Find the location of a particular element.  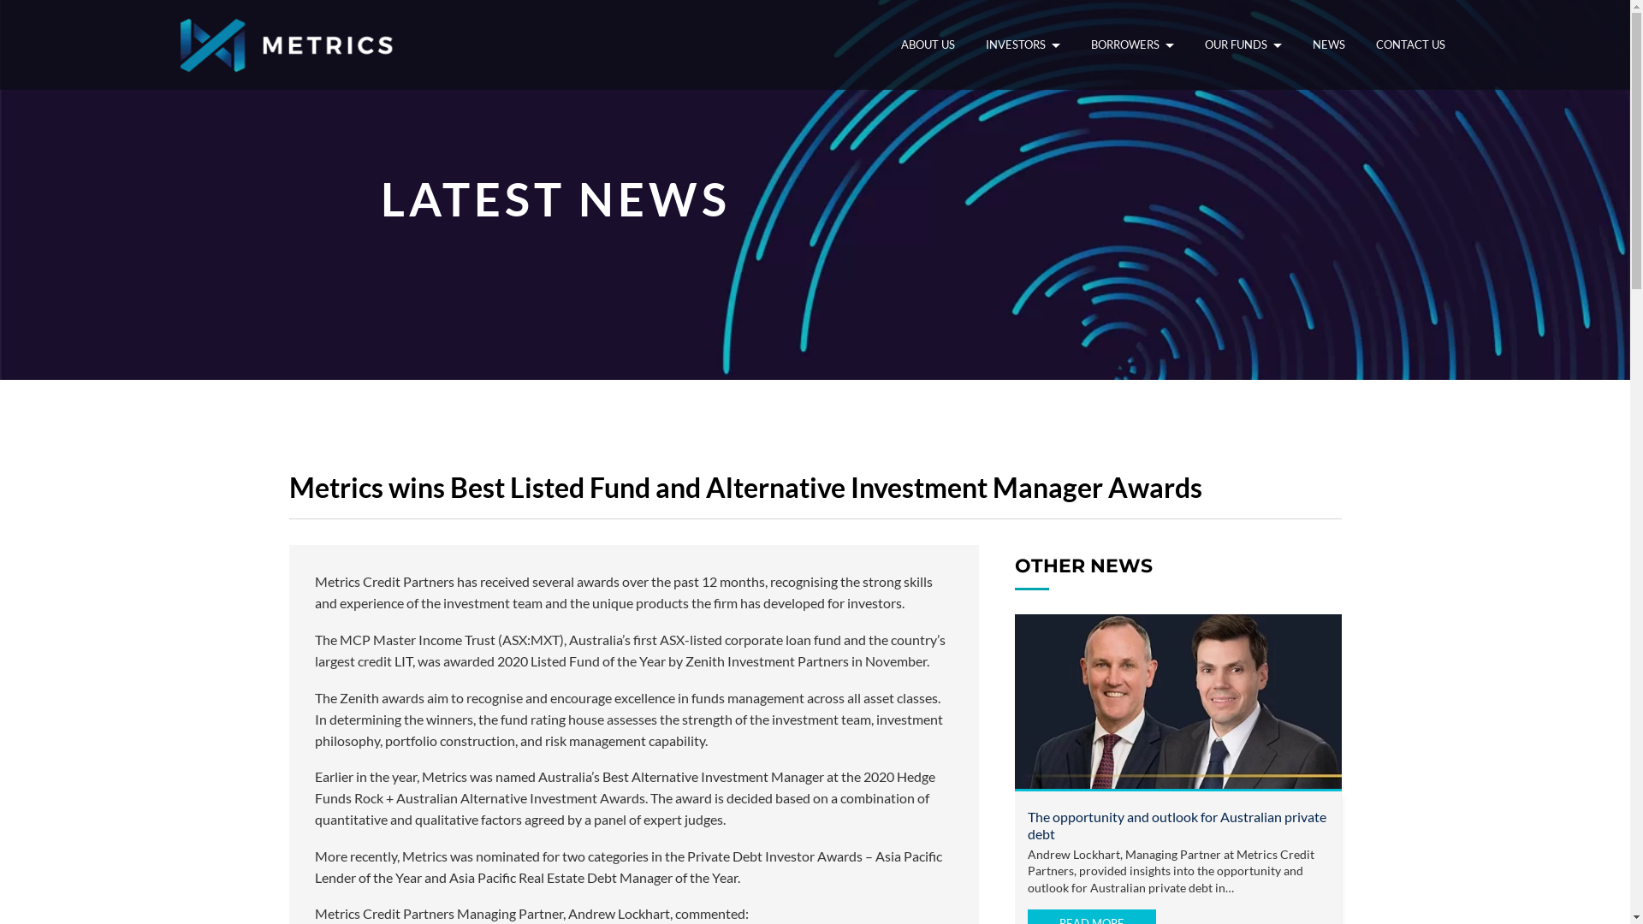

The opportunity and outlook for Australian private debt is located at coordinates (1176, 825).